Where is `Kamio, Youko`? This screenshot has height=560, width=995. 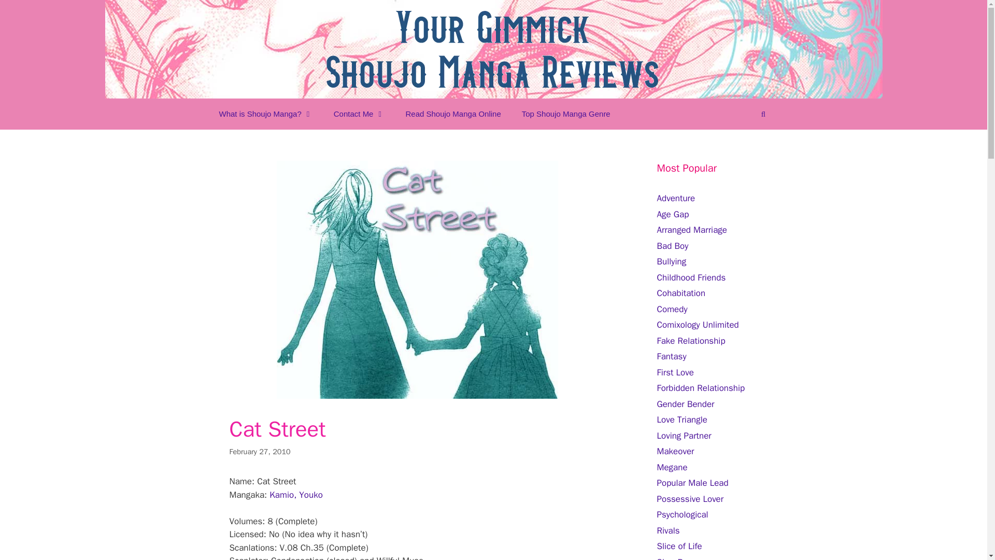
Kamio, Youko is located at coordinates (296, 495).